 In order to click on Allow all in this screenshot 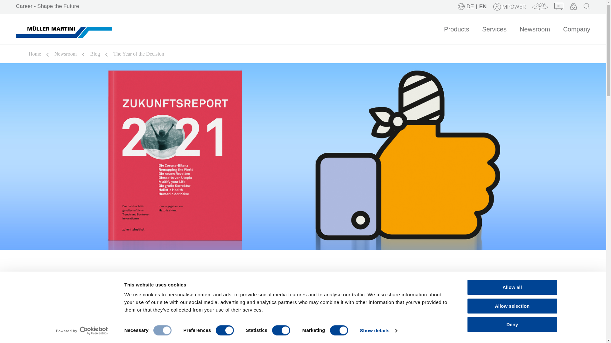, I will do `click(512, 287)`.